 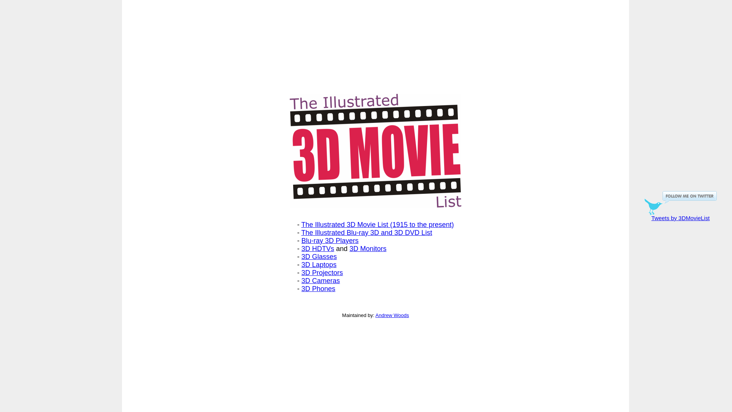 I want to click on 3D HDTVs, so click(x=318, y=249).